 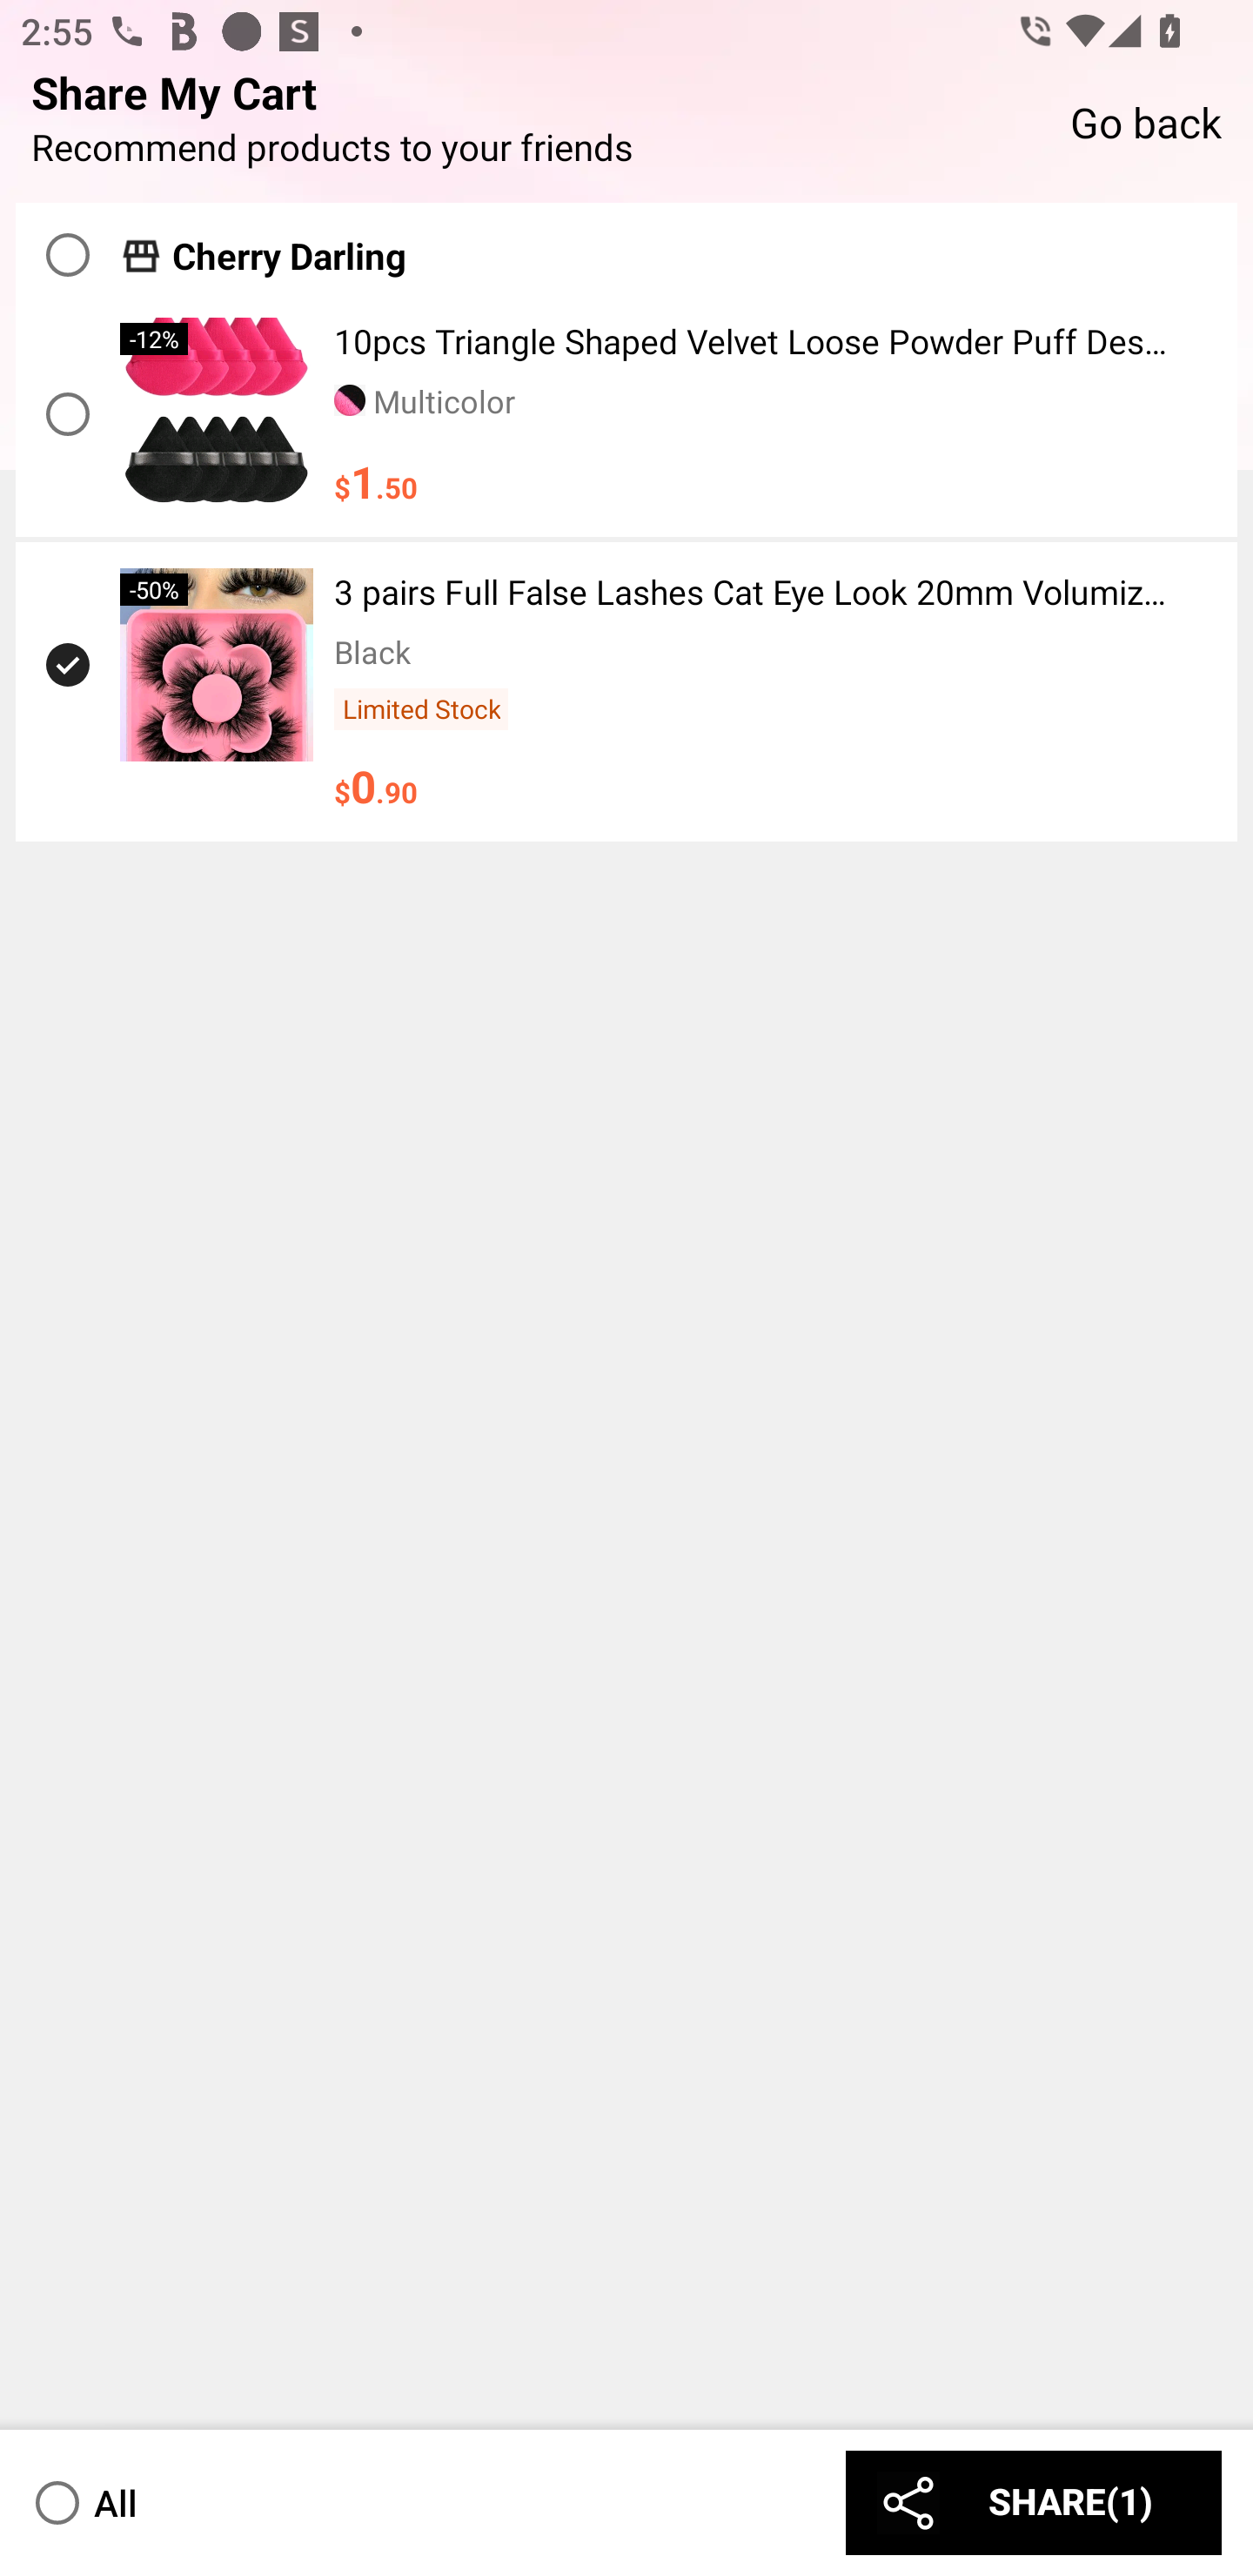 What do you see at coordinates (1034, 2502) in the screenshot?
I see `SHARE(1)` at bounding box center [1034, 2502].